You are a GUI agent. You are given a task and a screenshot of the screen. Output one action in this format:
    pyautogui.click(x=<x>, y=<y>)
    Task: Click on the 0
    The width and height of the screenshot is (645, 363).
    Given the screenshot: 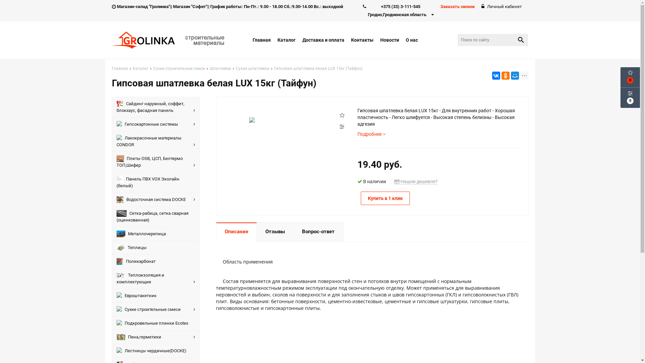 What is the action you would take?
    pyautogui.click(x=630, y=77)
    